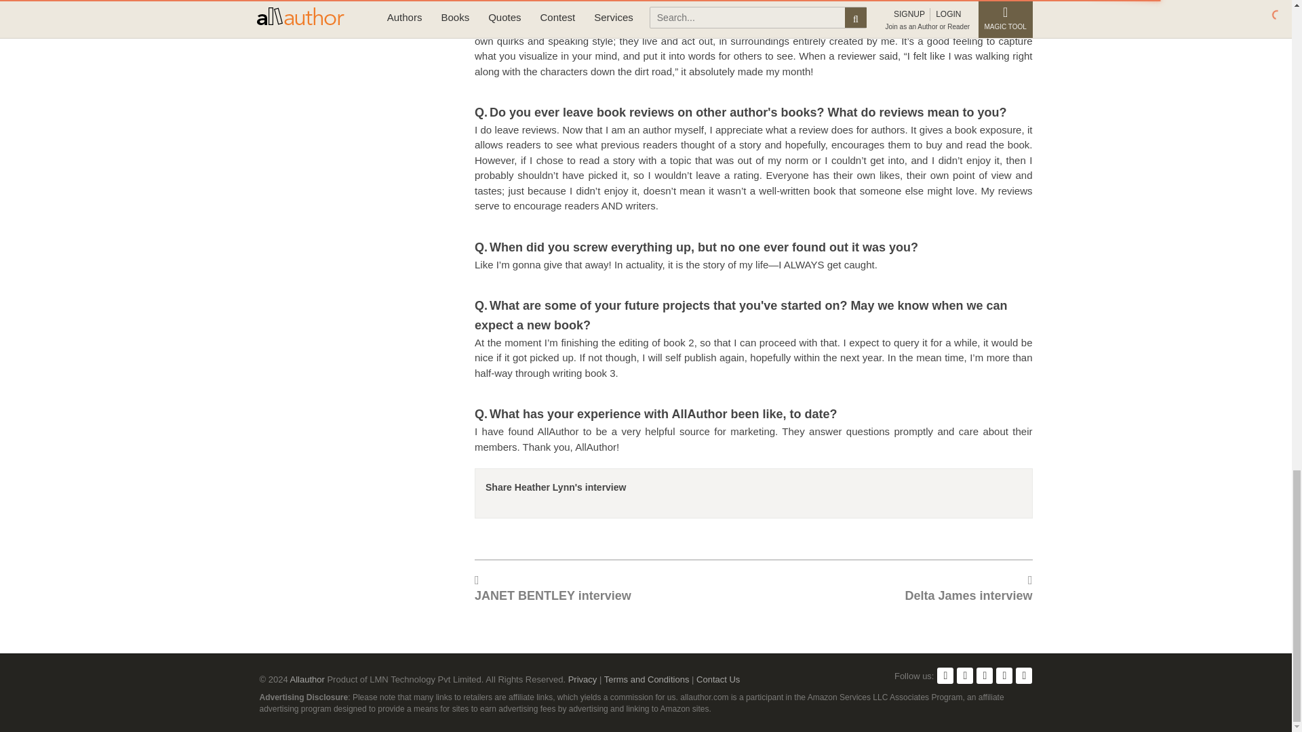 This screenshot has width=1302, height=732. What do you see at coordinates (1024, 675) in the screenshot?
I see `Instagram` at bounding box center [1024, 675].